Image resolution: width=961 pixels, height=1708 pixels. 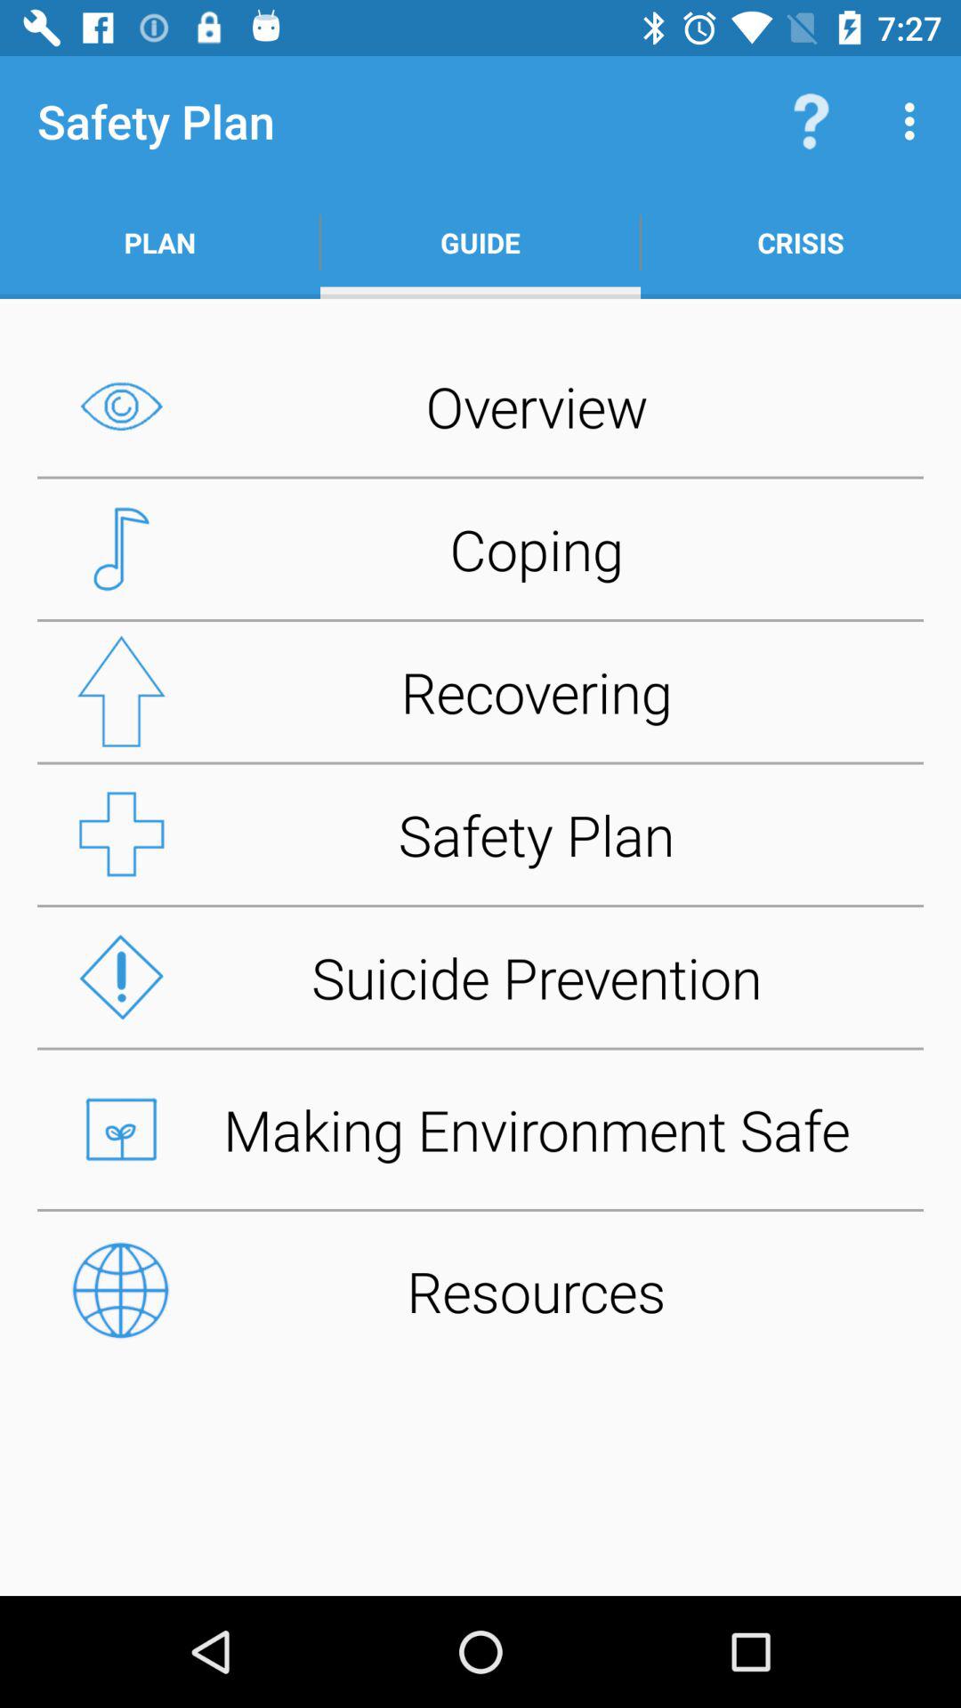 I want to click on select the icon above the crisis item, so click(x=812, y=121).